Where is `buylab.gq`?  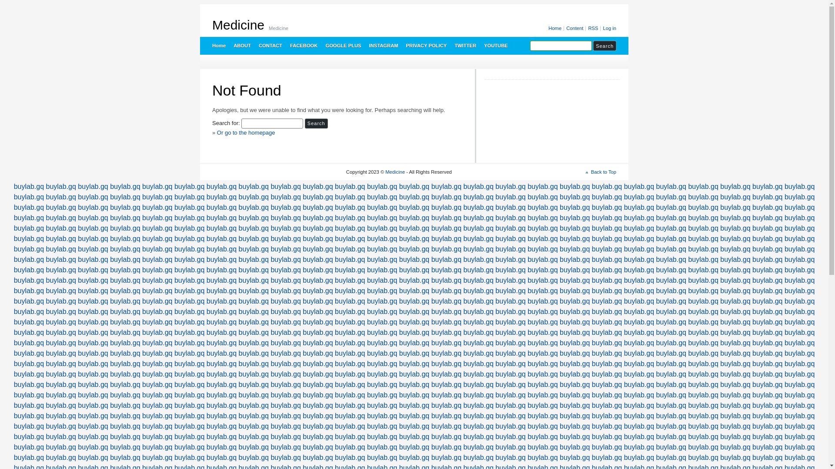
buylab.gq is located at coordinates (157, 291).